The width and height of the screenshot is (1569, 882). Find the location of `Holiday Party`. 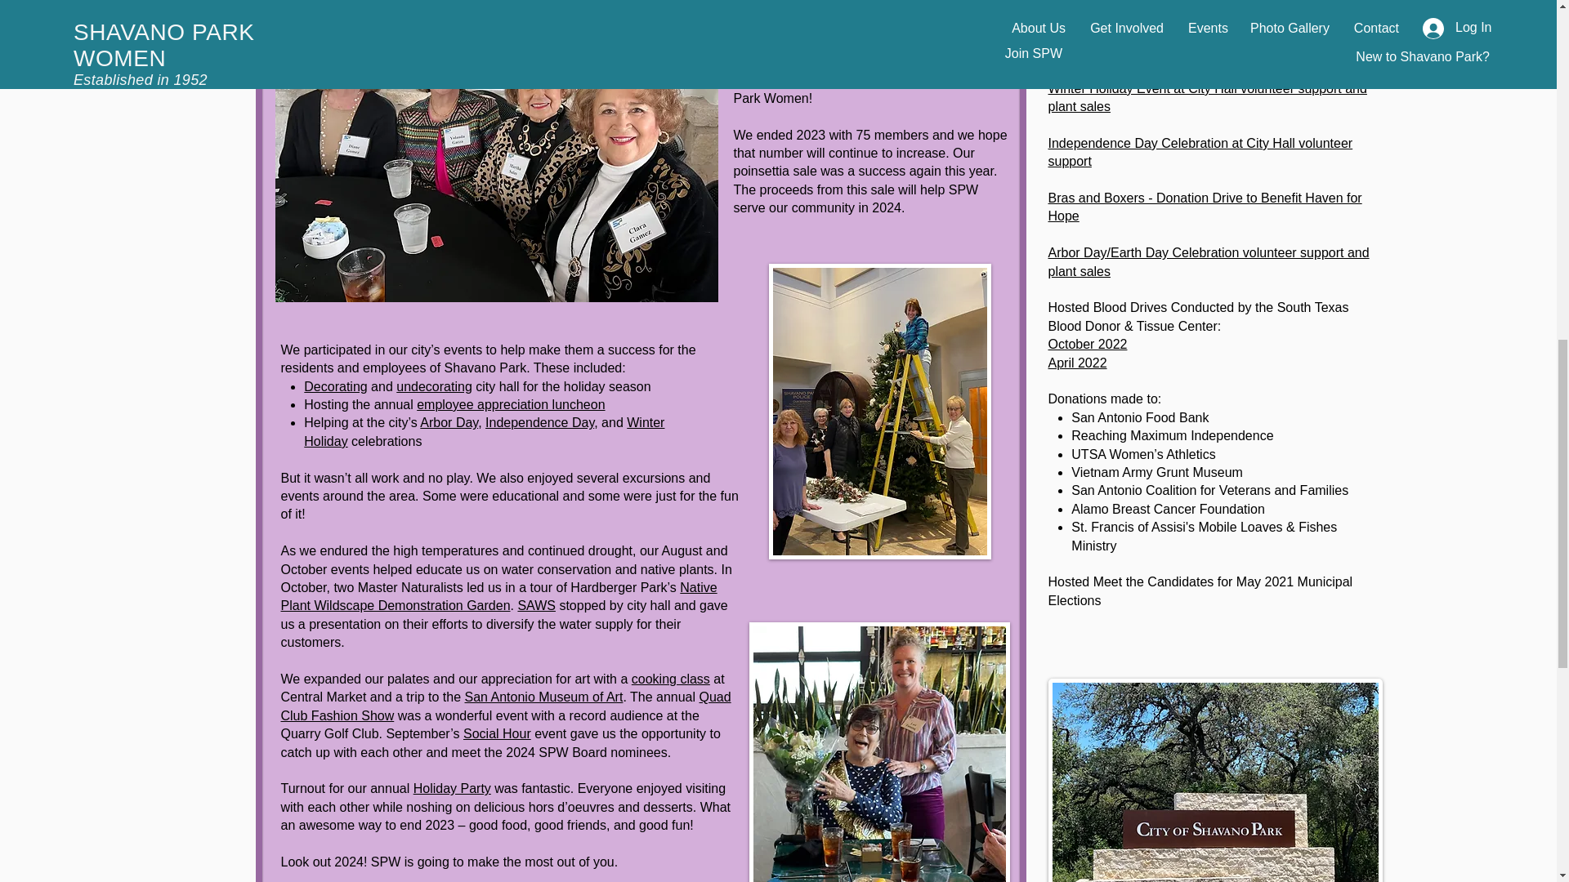

Holiday Party is located at coordinates (452, 788).